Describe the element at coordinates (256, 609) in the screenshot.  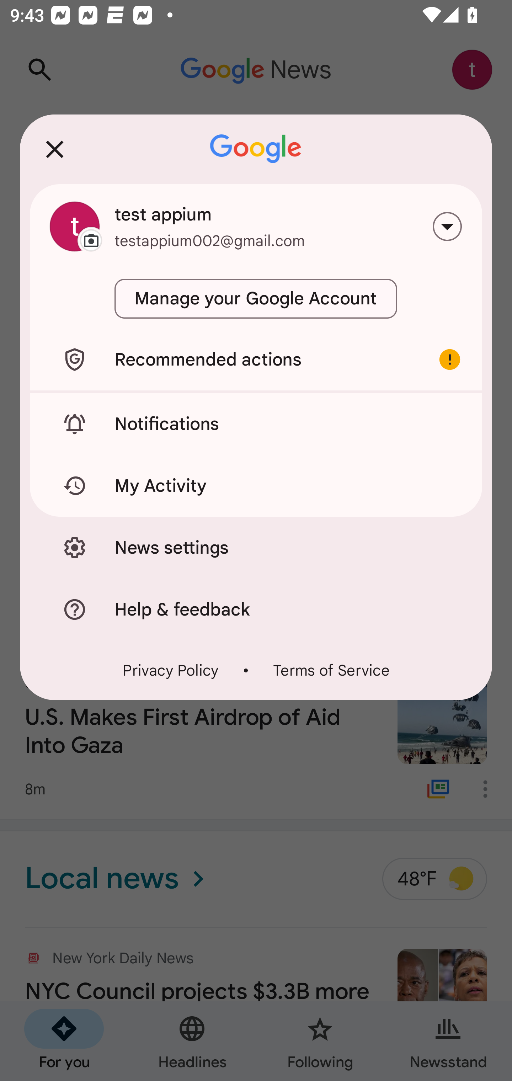
I see `Help & feedback` at that location.